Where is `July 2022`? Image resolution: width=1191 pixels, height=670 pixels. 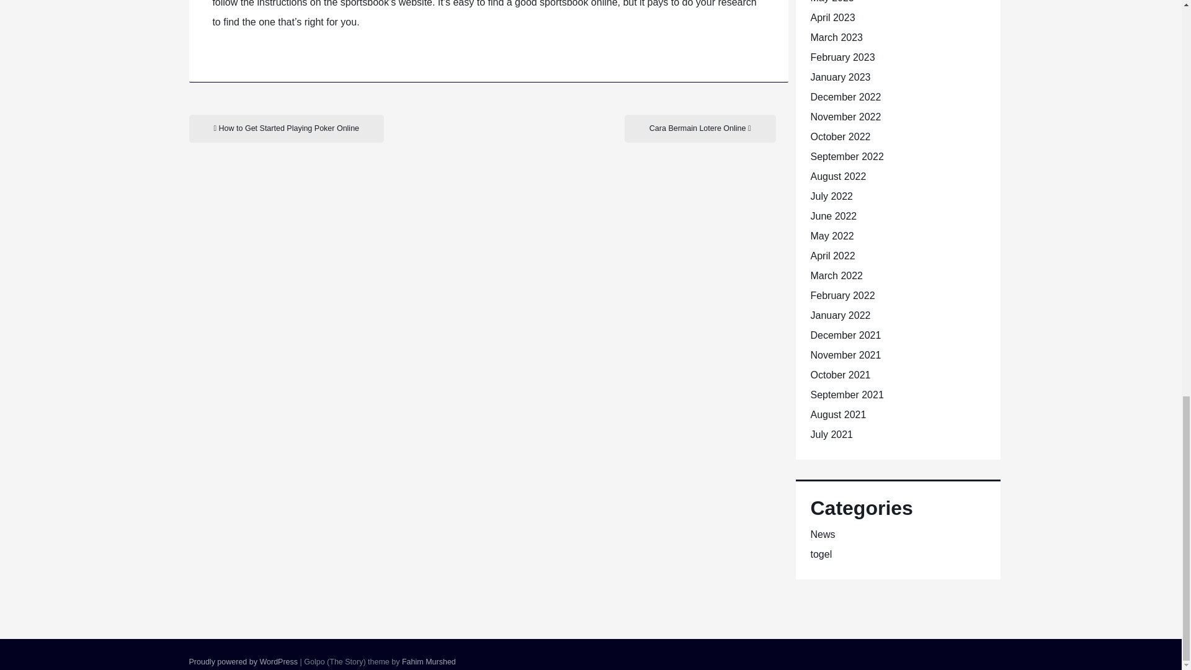
July 2022 is located at coordinates (831, 196).